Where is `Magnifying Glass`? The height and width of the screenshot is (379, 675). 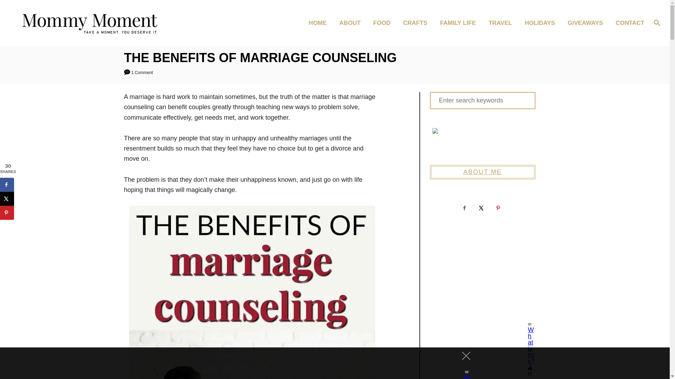 Magnifying Glass is located at coordinates (657, 22).